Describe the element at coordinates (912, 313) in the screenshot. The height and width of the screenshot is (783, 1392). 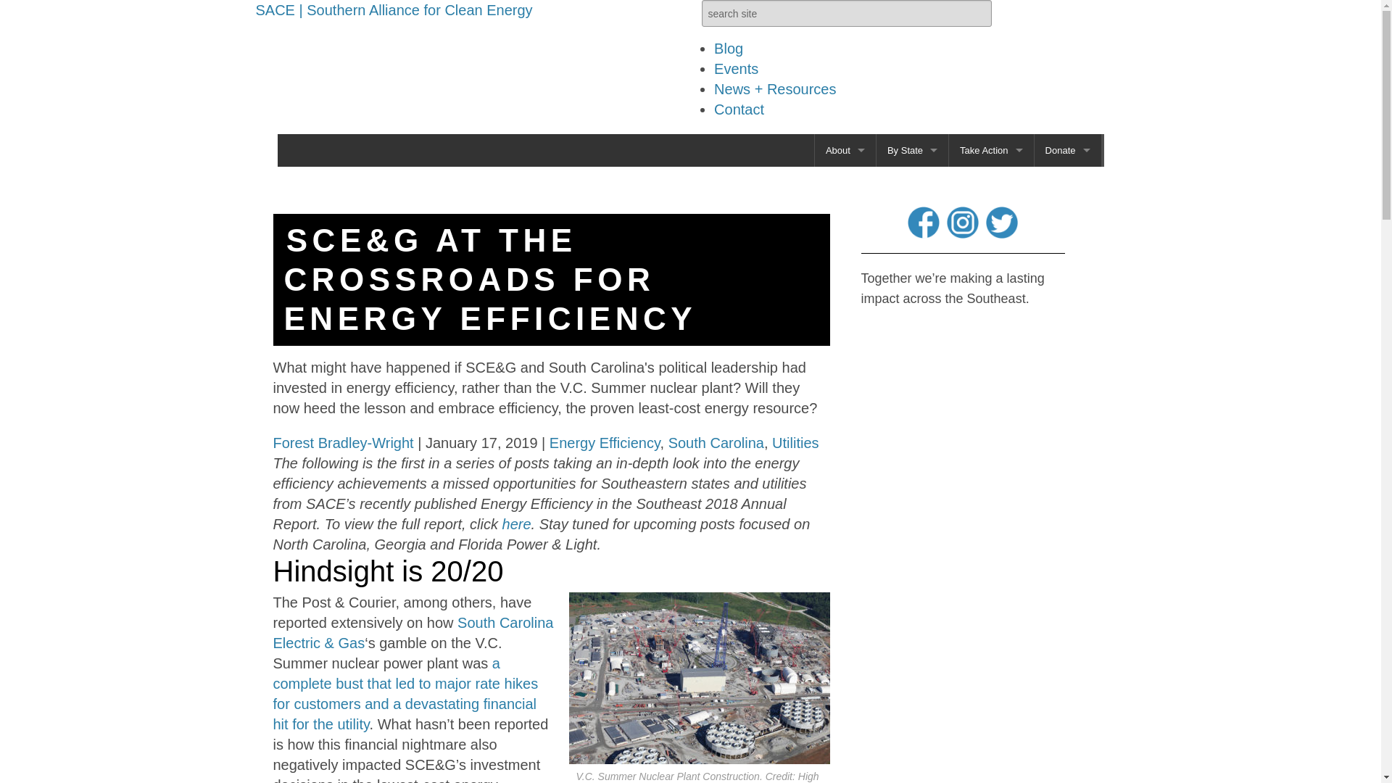
I see `Tennessee` at that location.